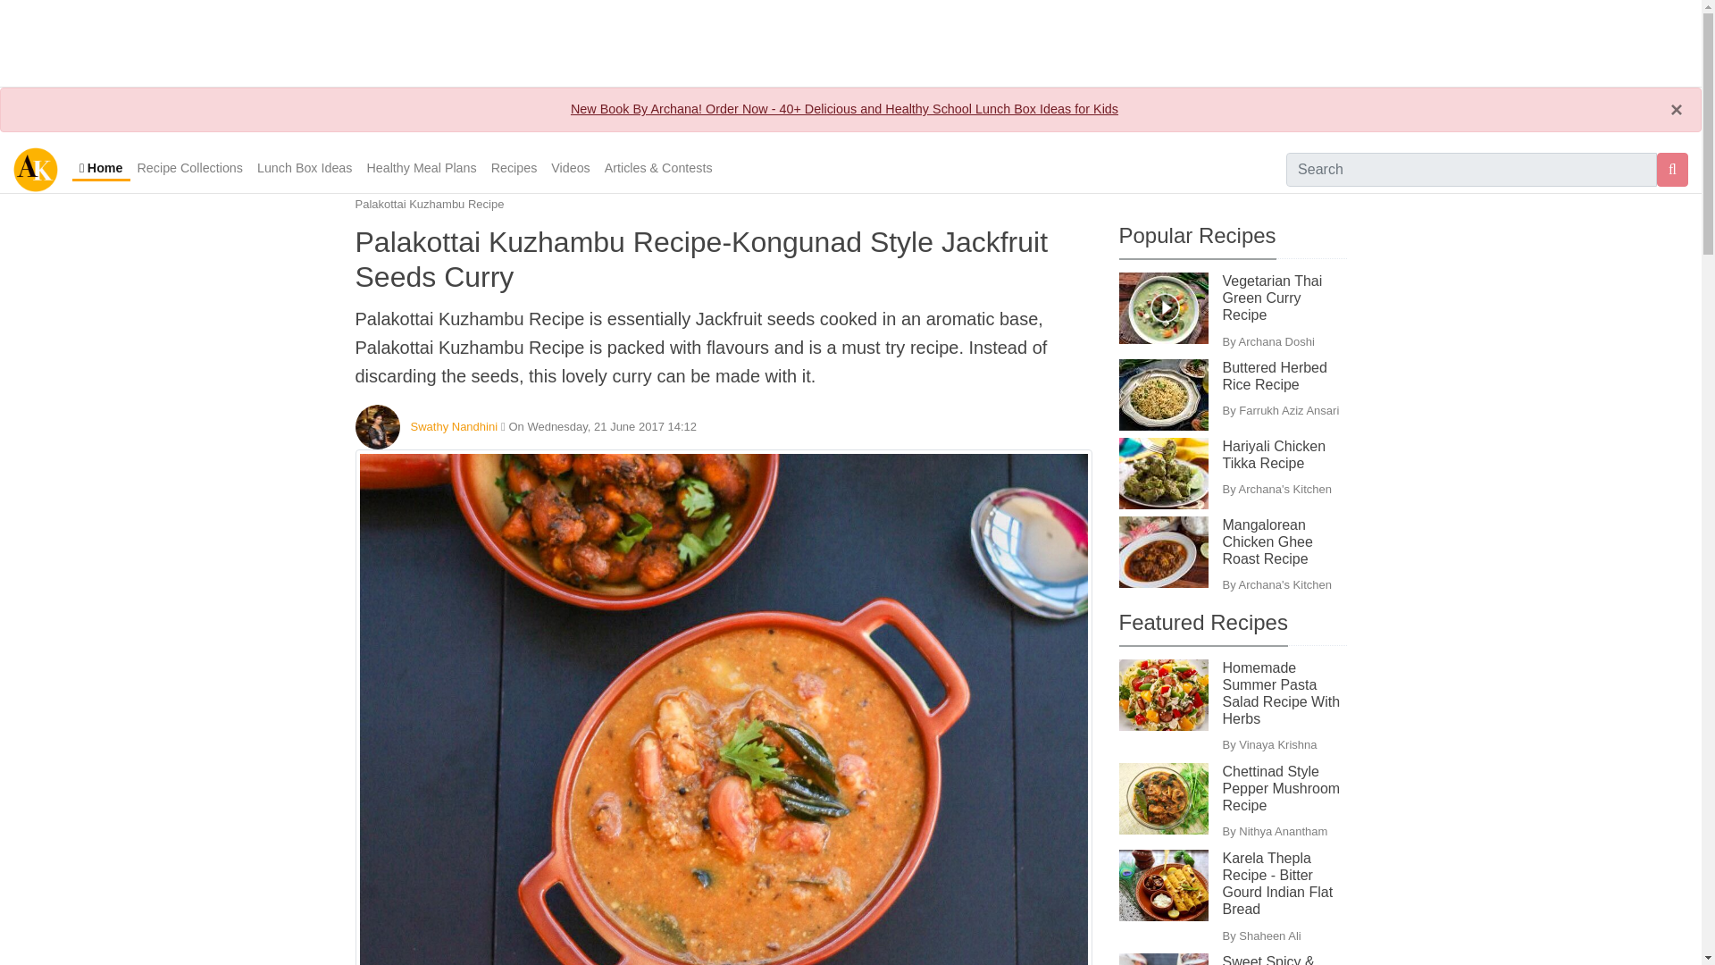 This screenshot has width=1715, height=965. Describe the element at coordinates (849, 39) in the screenshot. I see `Advertisement` at that location.